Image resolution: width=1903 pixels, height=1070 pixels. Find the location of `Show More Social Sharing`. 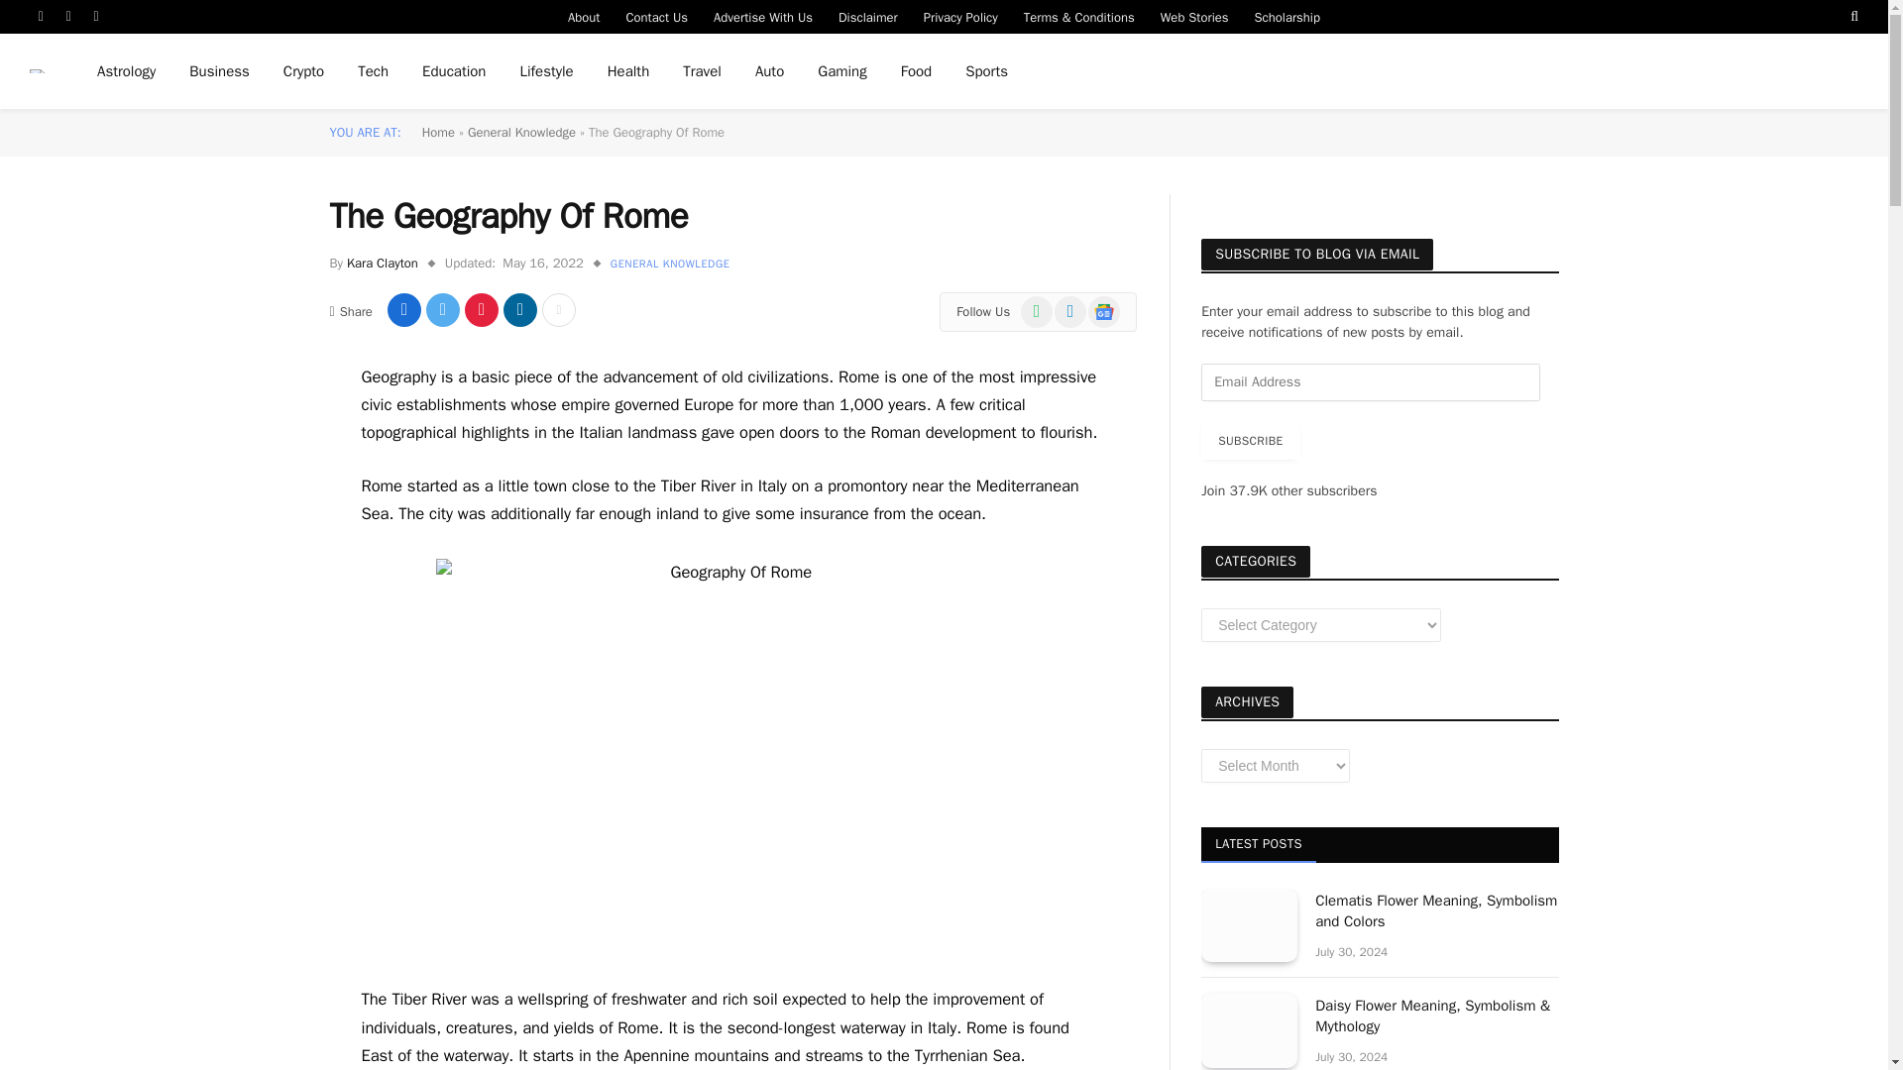

Show More Social Sharing is located at coordinates (559, 309).